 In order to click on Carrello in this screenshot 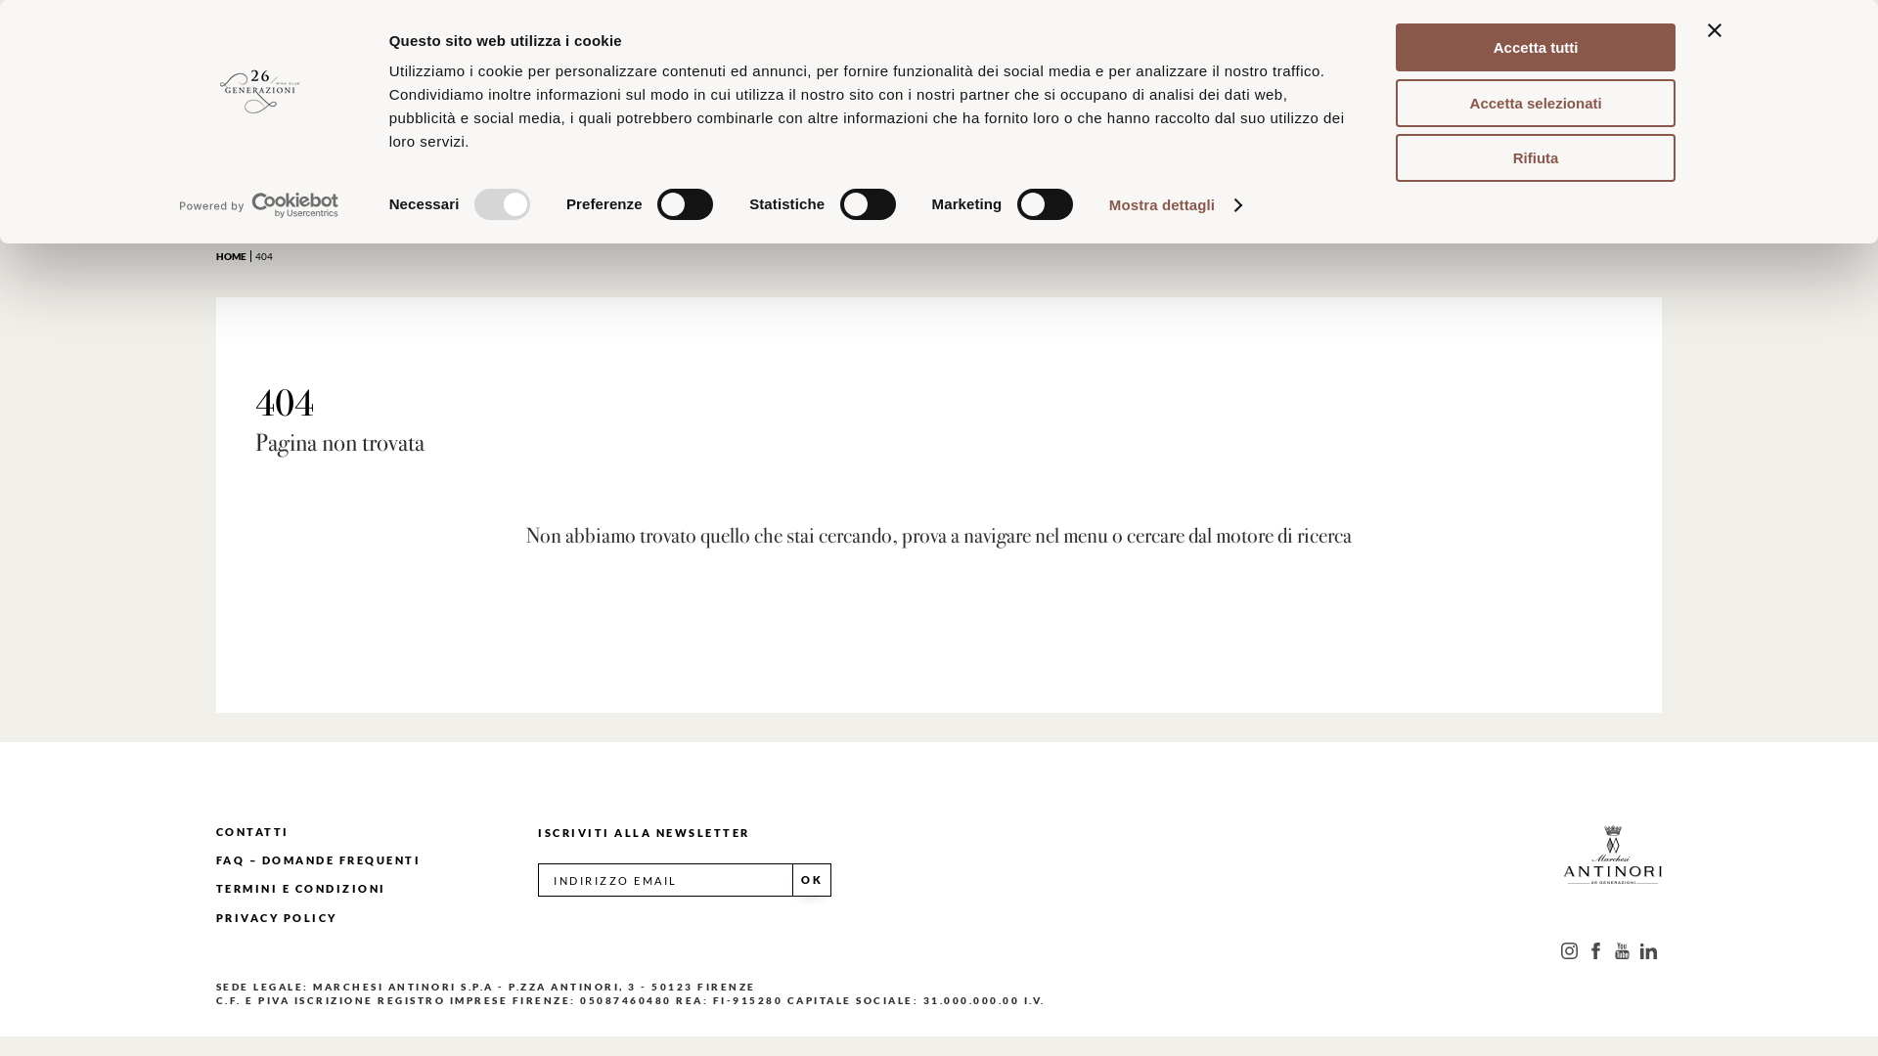, I will do `click(1731, 63)`.